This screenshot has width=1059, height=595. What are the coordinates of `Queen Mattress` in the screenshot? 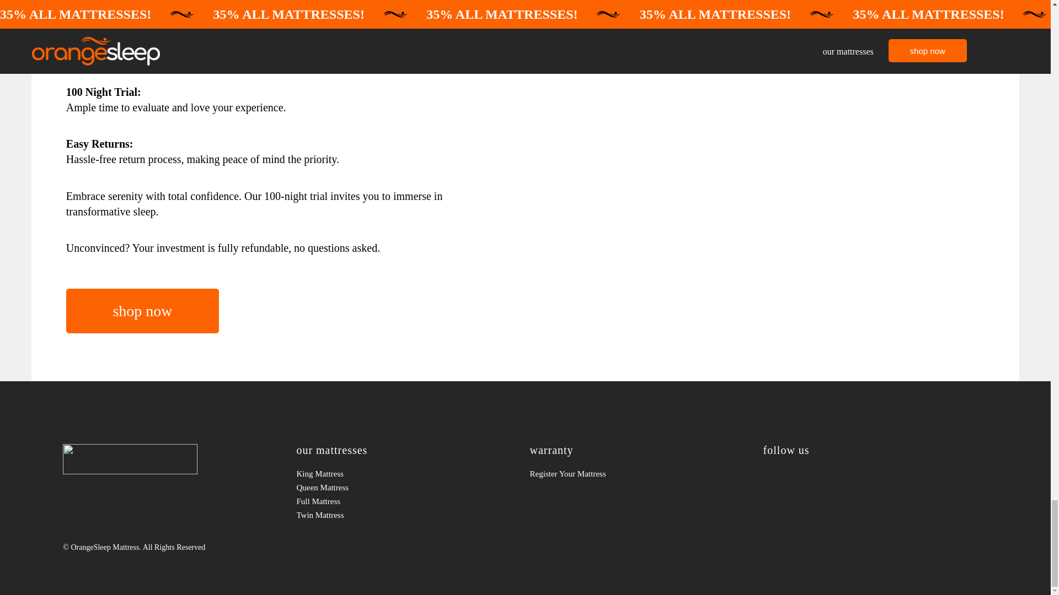 It's located at (408, 487).